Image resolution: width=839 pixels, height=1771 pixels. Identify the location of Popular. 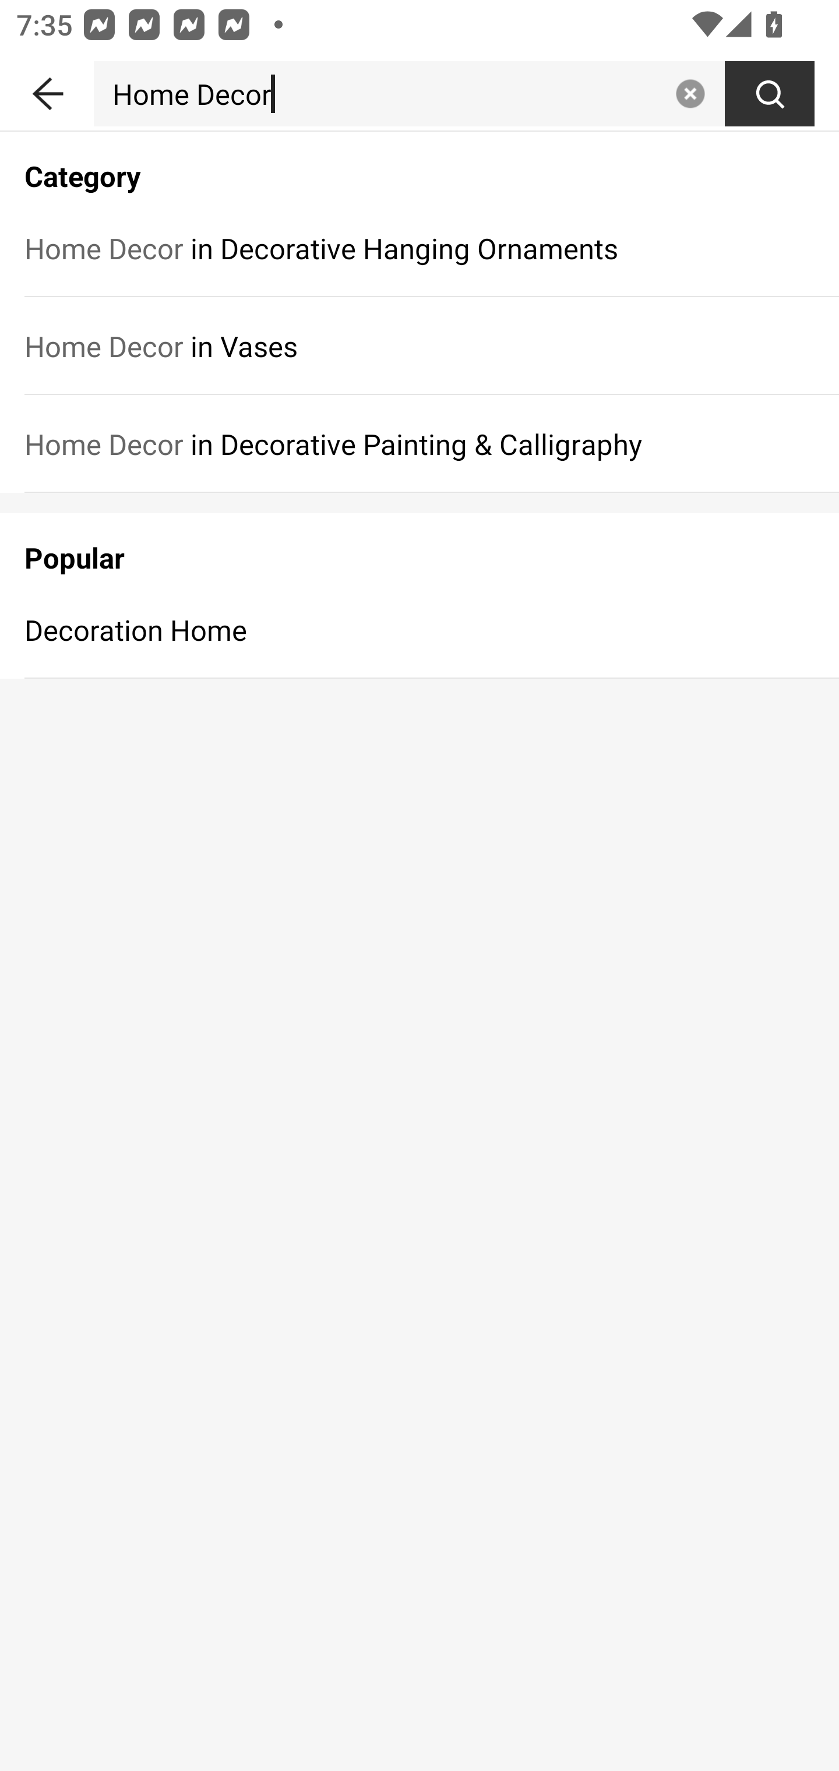
(419, 547).